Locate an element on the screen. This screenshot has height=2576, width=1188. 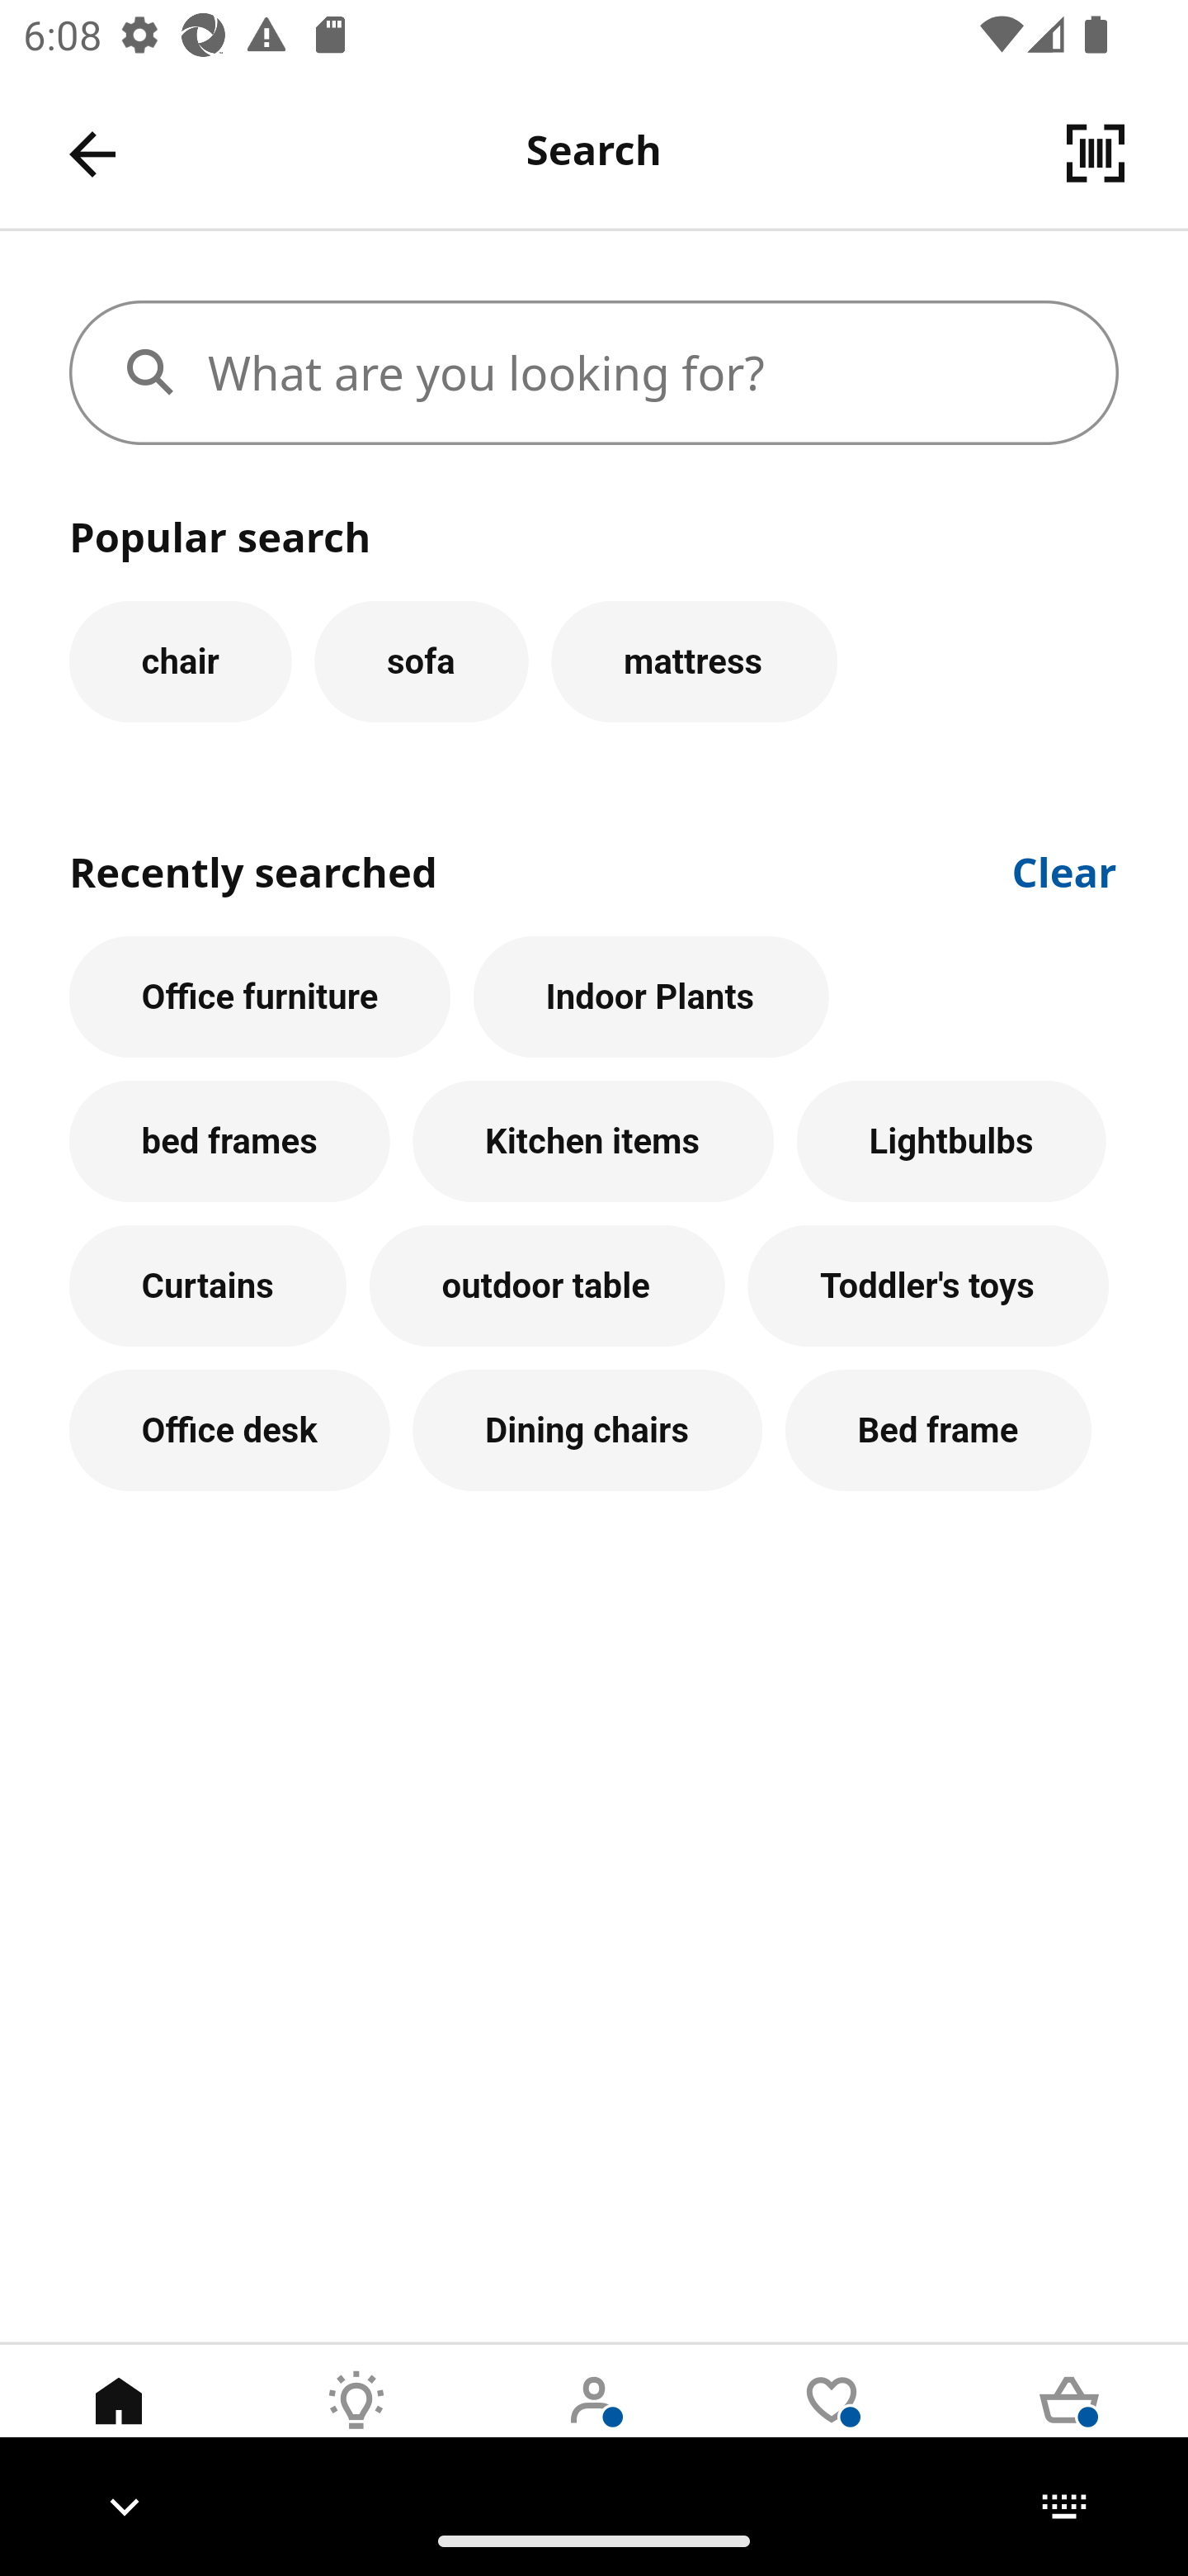
Wishlist
Tab 4 of 5 is located at coordinates (832, 2425).